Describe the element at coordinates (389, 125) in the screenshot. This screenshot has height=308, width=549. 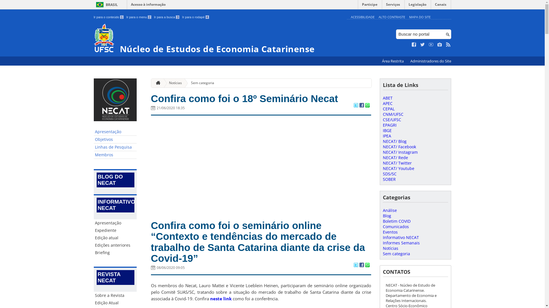
I see `EPAGRI` at that location.